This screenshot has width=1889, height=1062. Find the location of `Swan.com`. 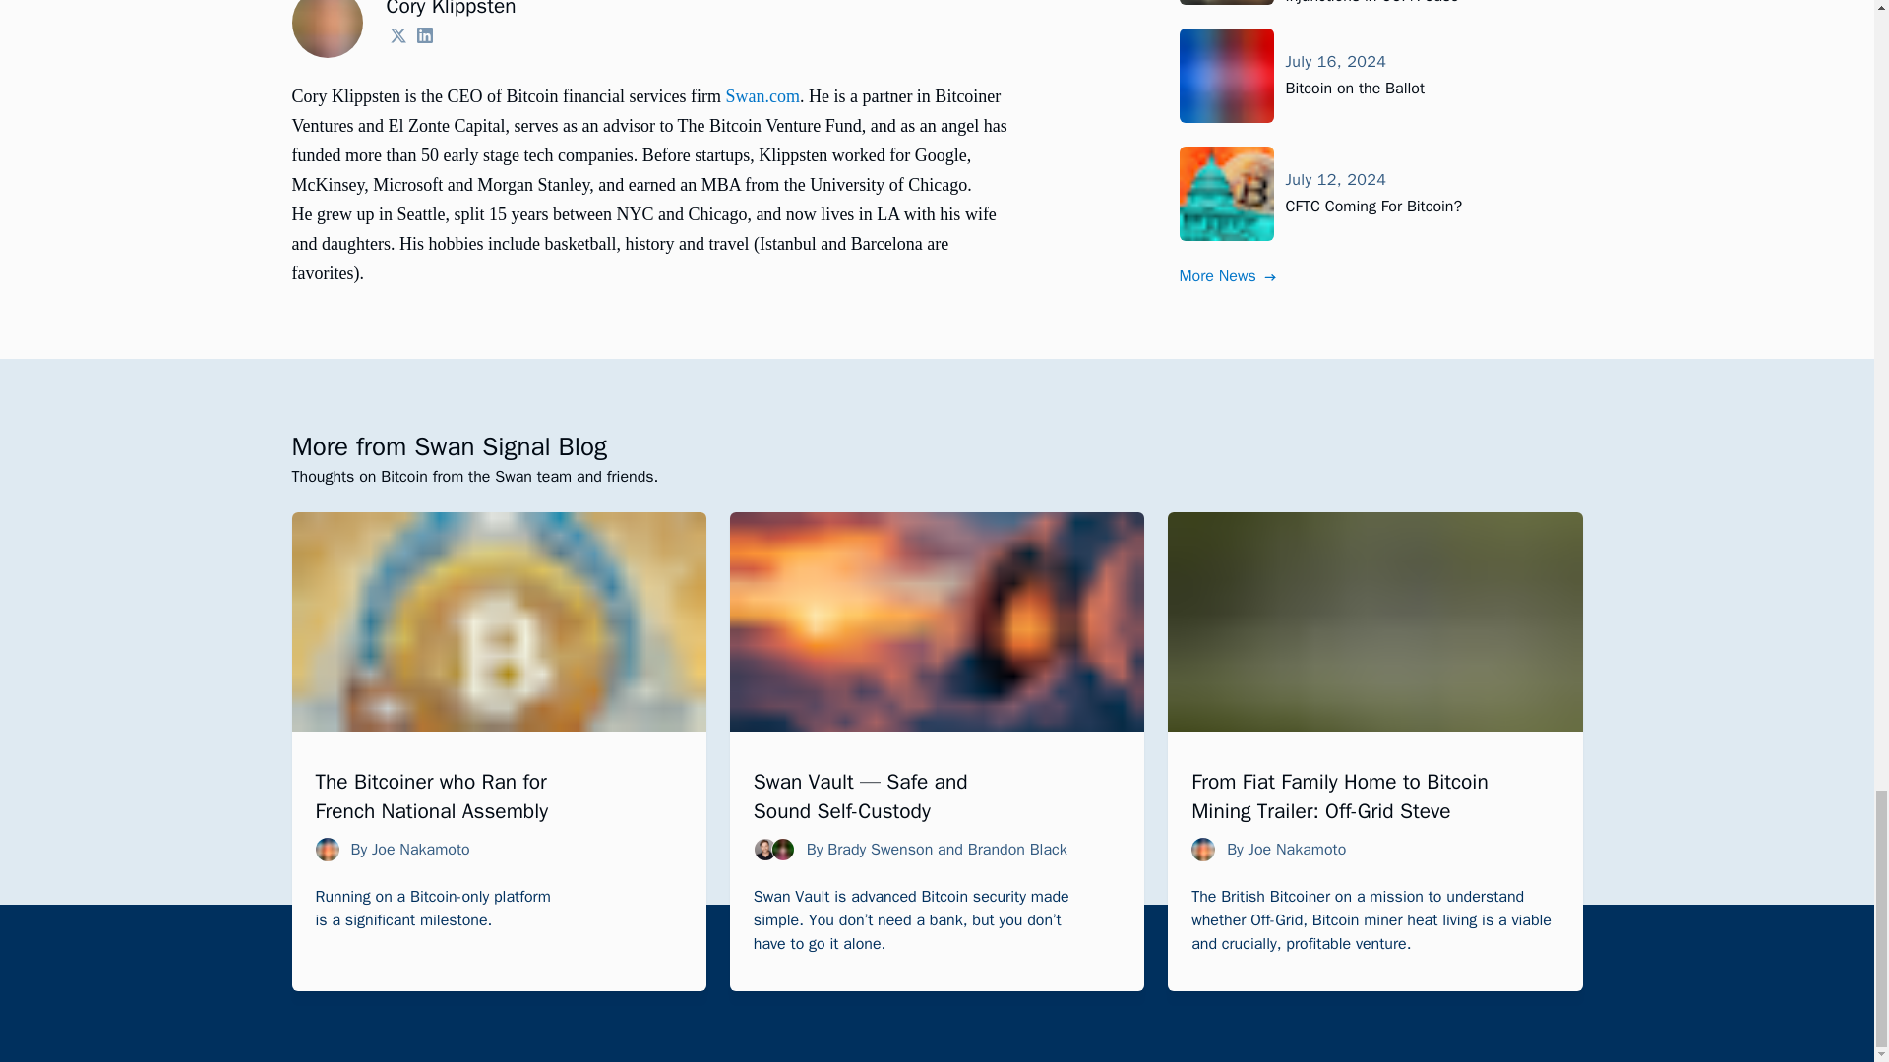

Swan.com is located at coordinates (762, 96).